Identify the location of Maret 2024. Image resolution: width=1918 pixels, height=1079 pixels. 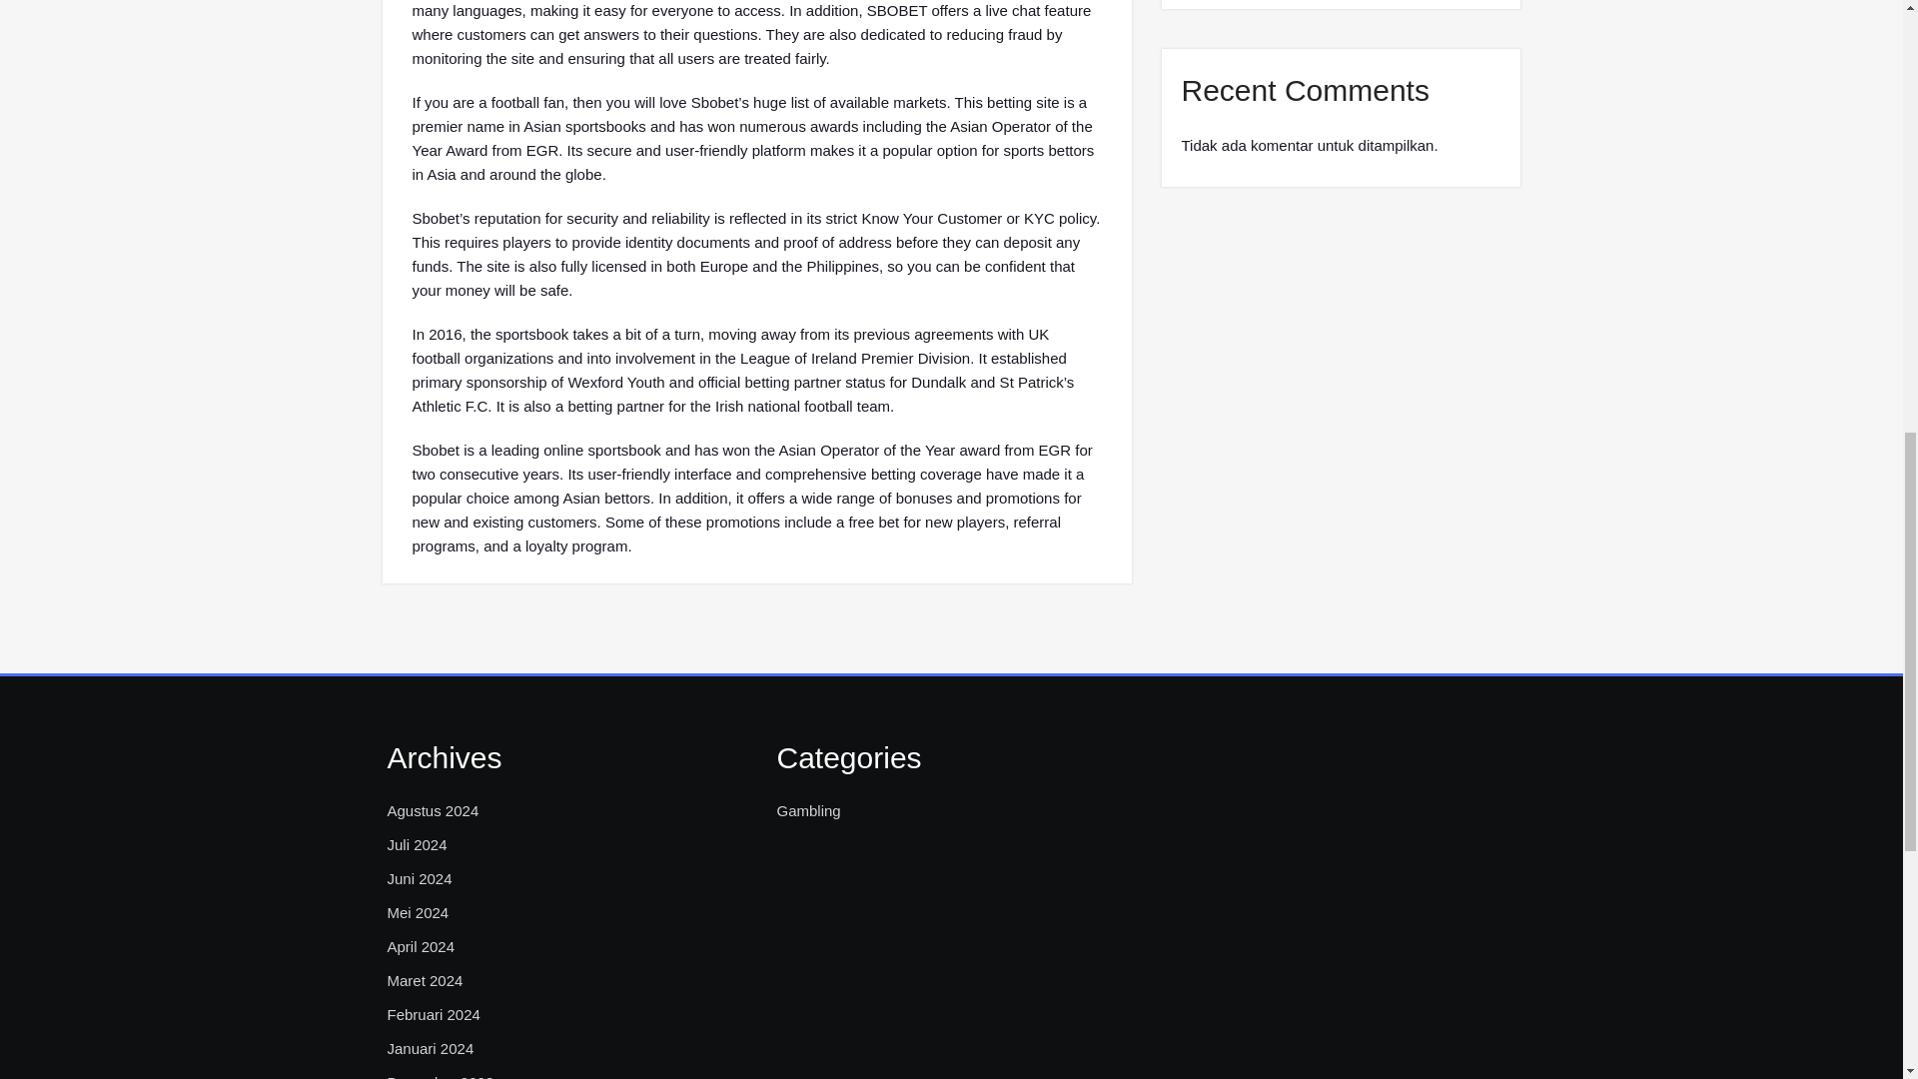
(426, 980).